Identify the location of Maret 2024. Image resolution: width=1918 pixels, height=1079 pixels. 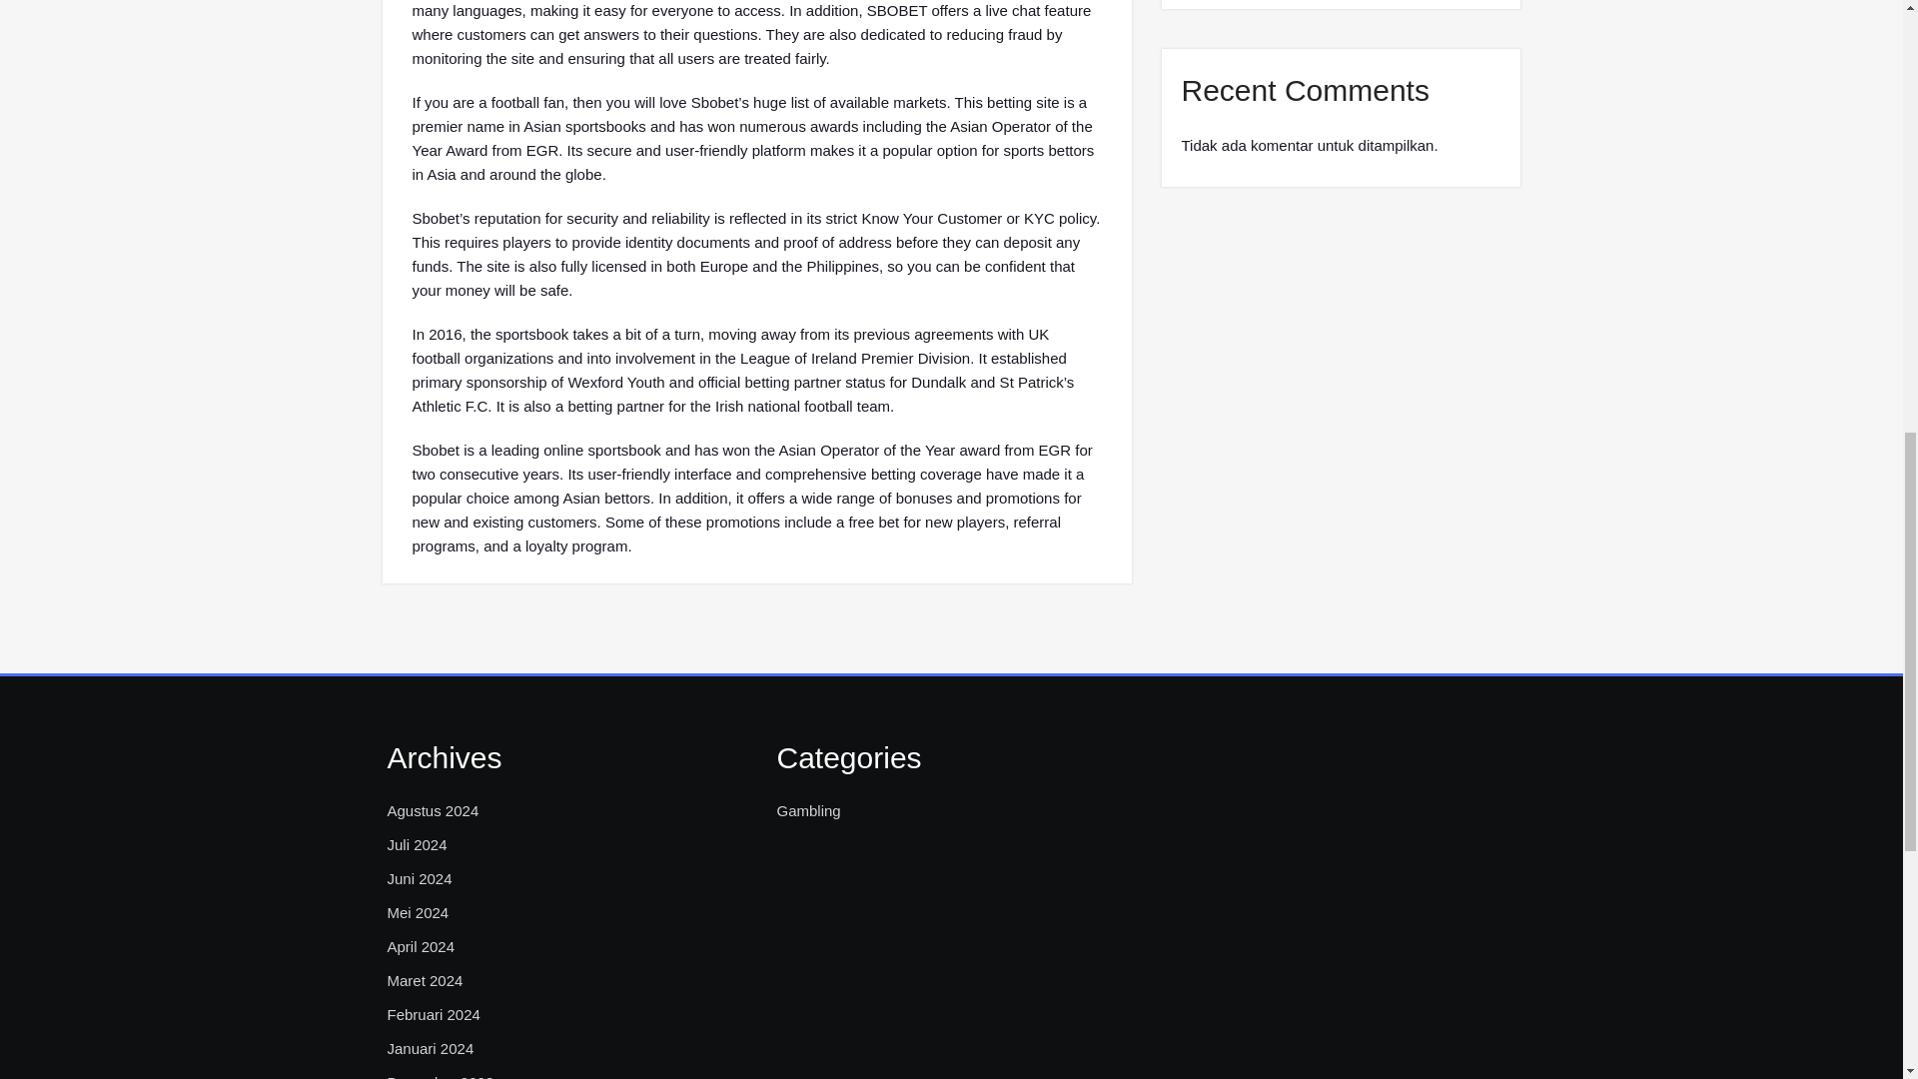
(426, 980).